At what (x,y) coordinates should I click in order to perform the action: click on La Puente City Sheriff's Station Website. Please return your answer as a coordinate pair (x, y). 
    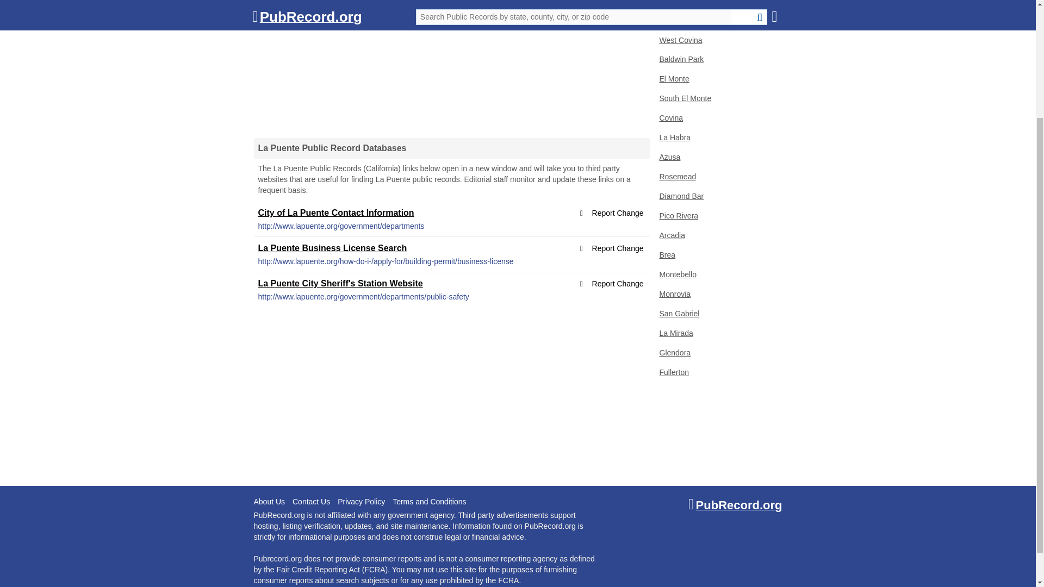
    Looking at the image, I should click on (340, 284).